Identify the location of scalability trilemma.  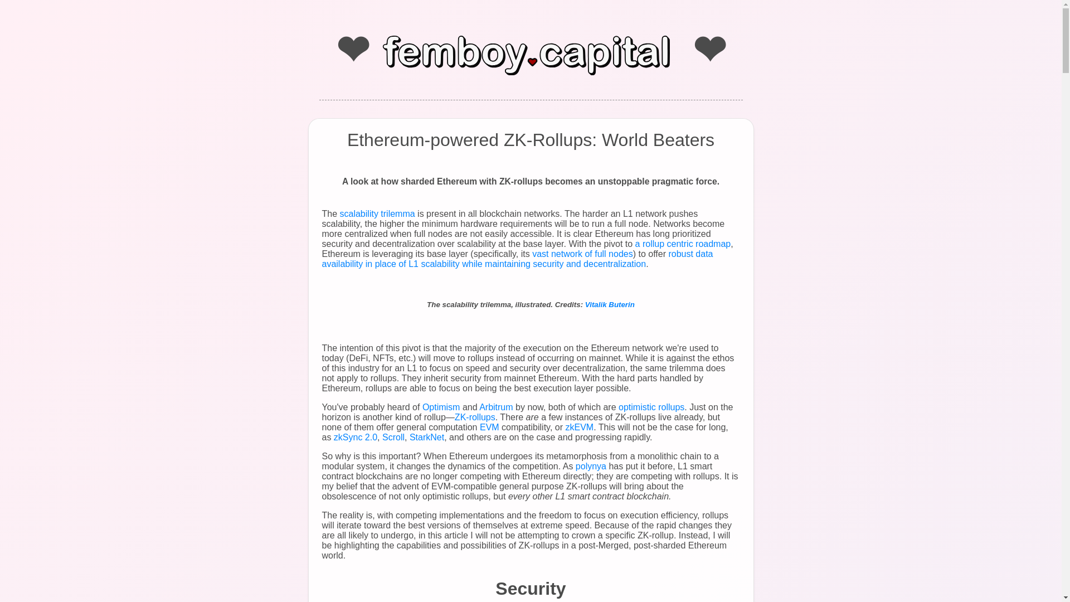
(377, 213).